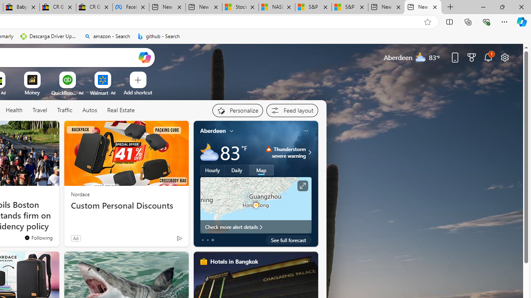 This screenshot has width=531, height=298. Describe the element at coordinates (38, 237) in the screenshot. I see `You're following FOX News` at that location.